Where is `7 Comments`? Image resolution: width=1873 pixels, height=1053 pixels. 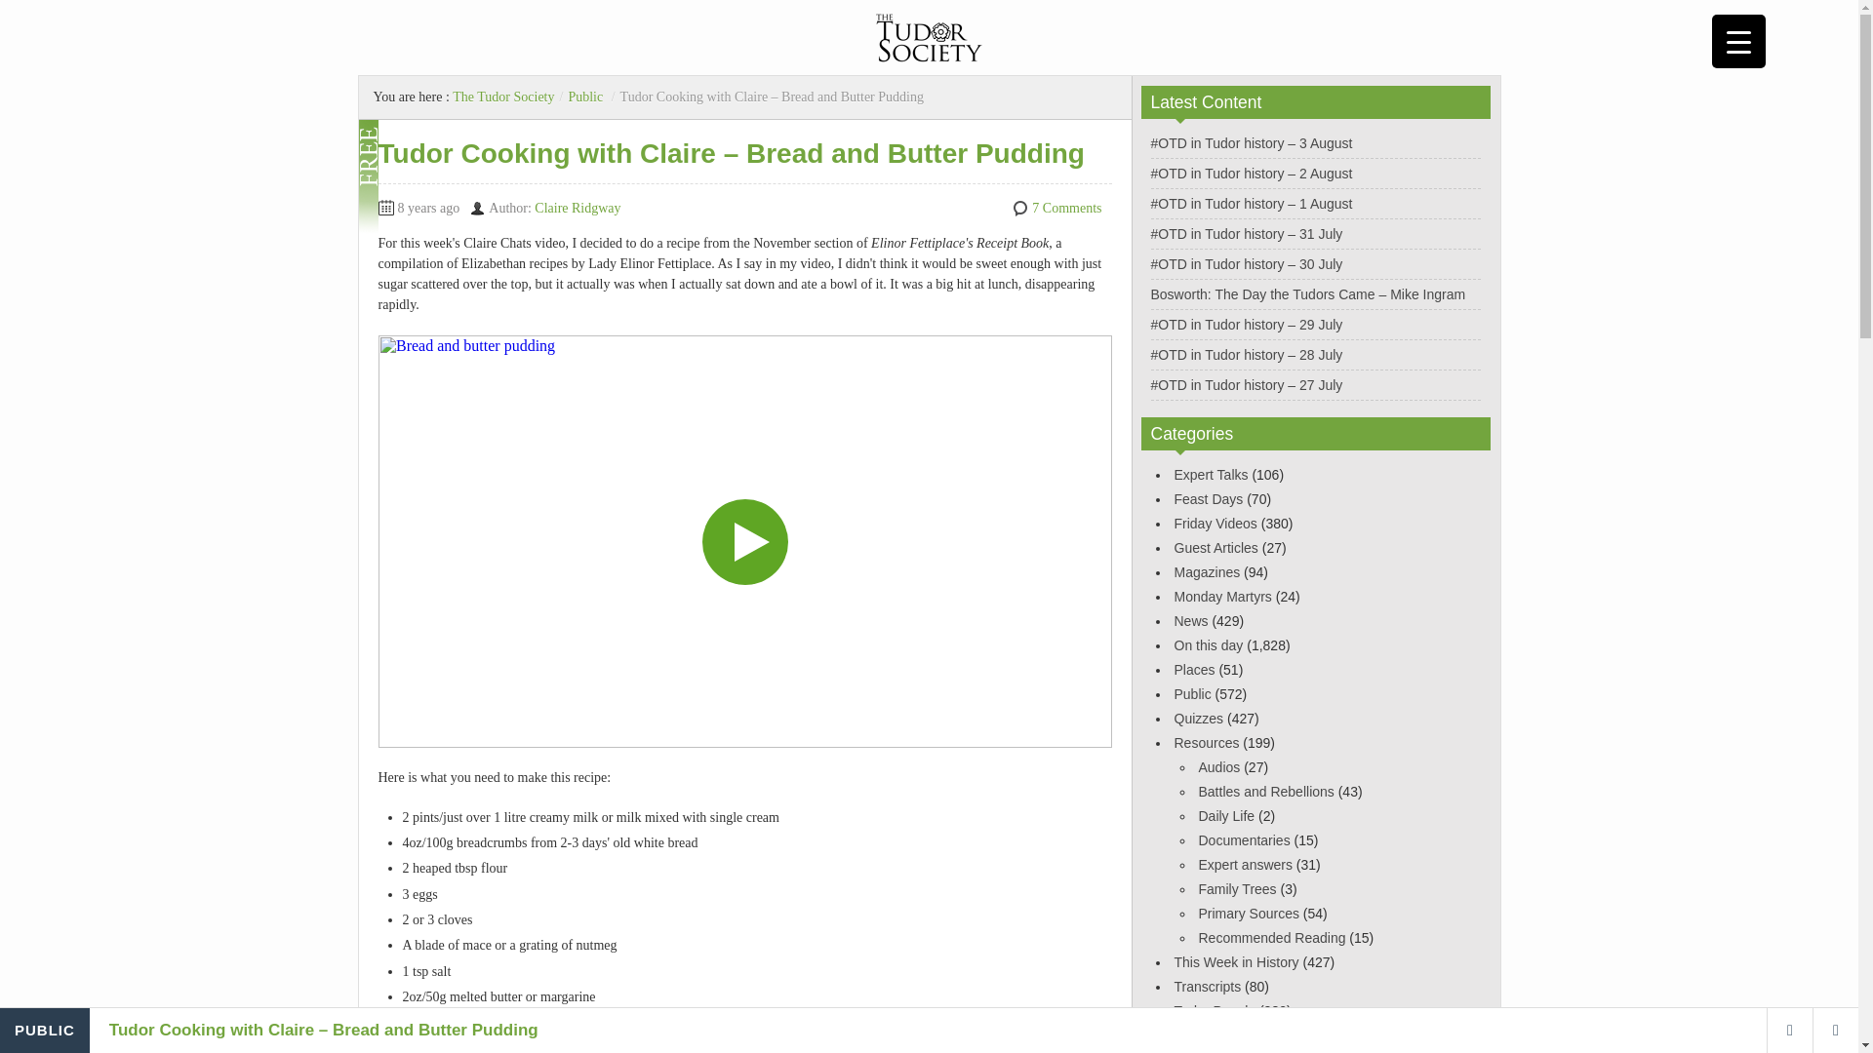 7 Comments is located at coordinates (1065, 209).